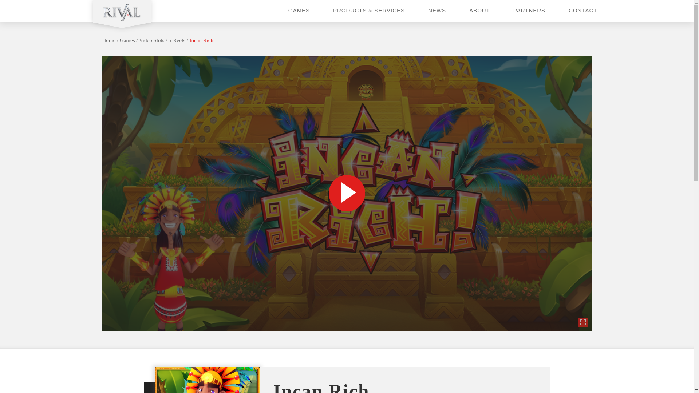 The image size is (699, 393). I want to click on Go to the Video Slots Game Category archives., so click(151, 40).